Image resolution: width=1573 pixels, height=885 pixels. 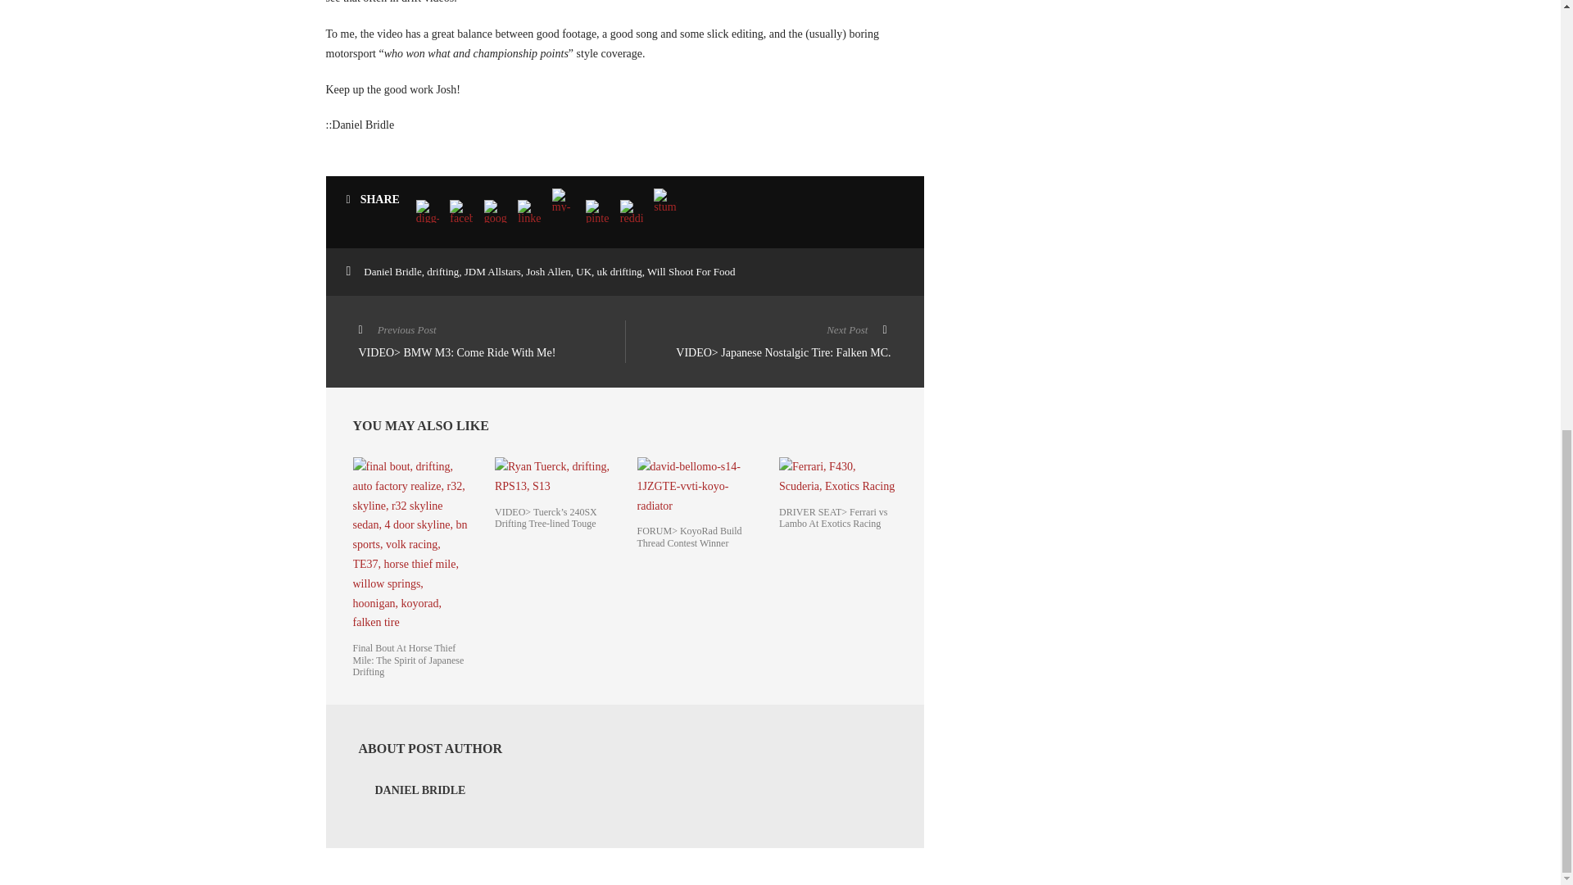 I want to click on Posts by Daniel Bridle, so click(x=420, y=790).